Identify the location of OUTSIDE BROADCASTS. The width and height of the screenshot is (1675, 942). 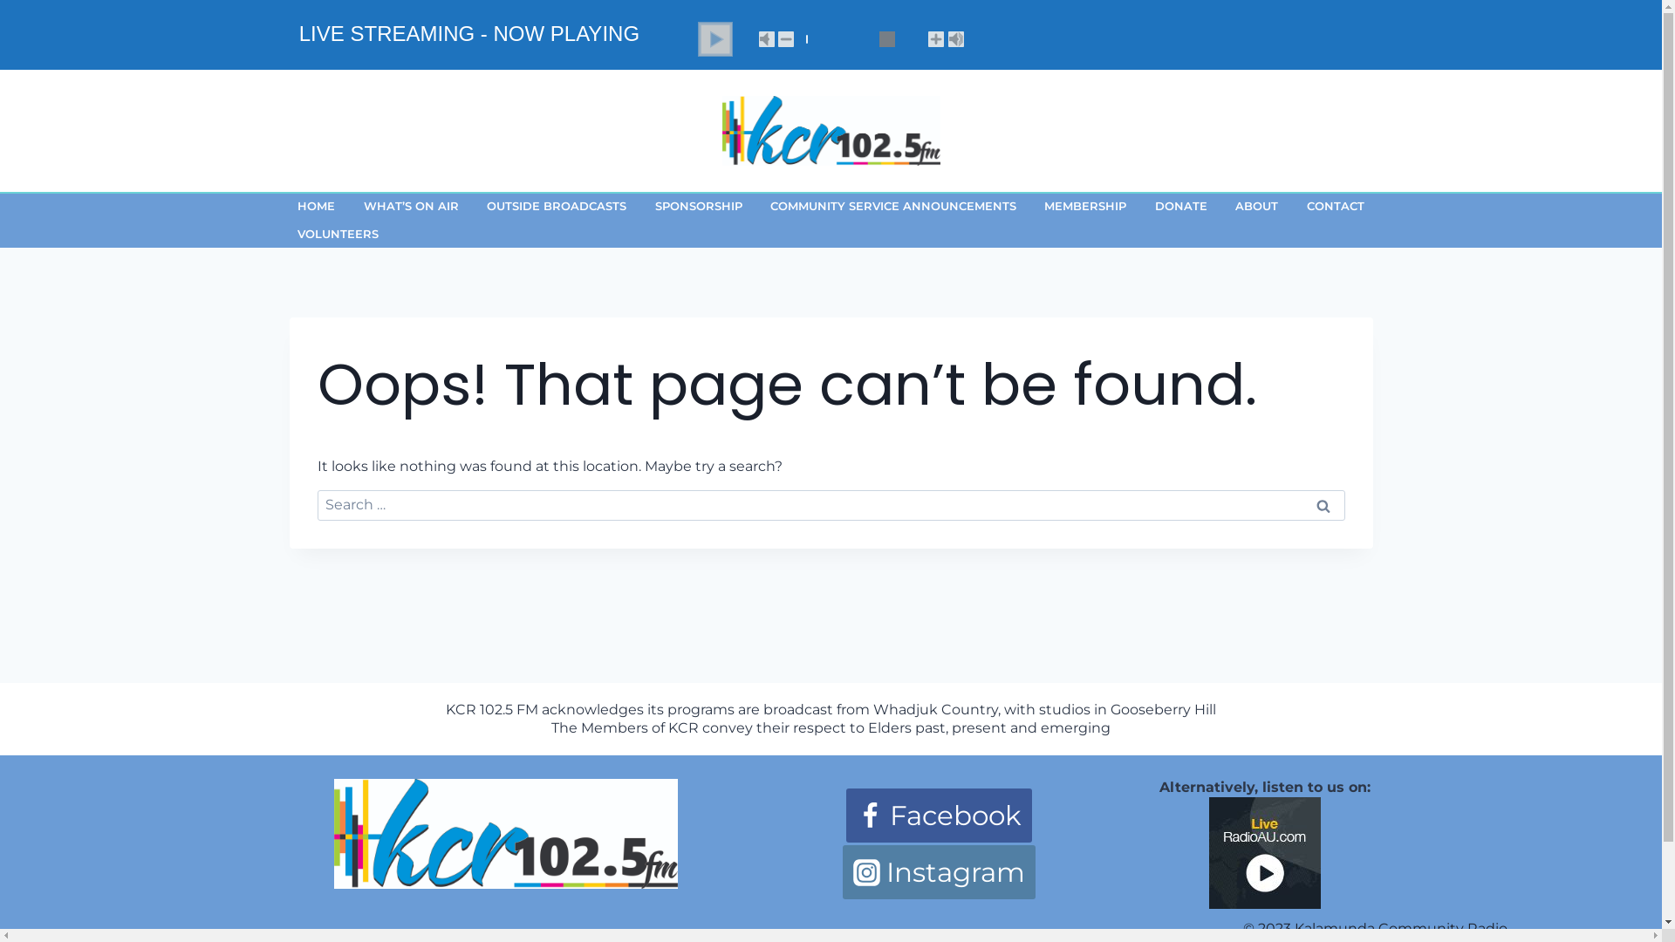
(557, 208).